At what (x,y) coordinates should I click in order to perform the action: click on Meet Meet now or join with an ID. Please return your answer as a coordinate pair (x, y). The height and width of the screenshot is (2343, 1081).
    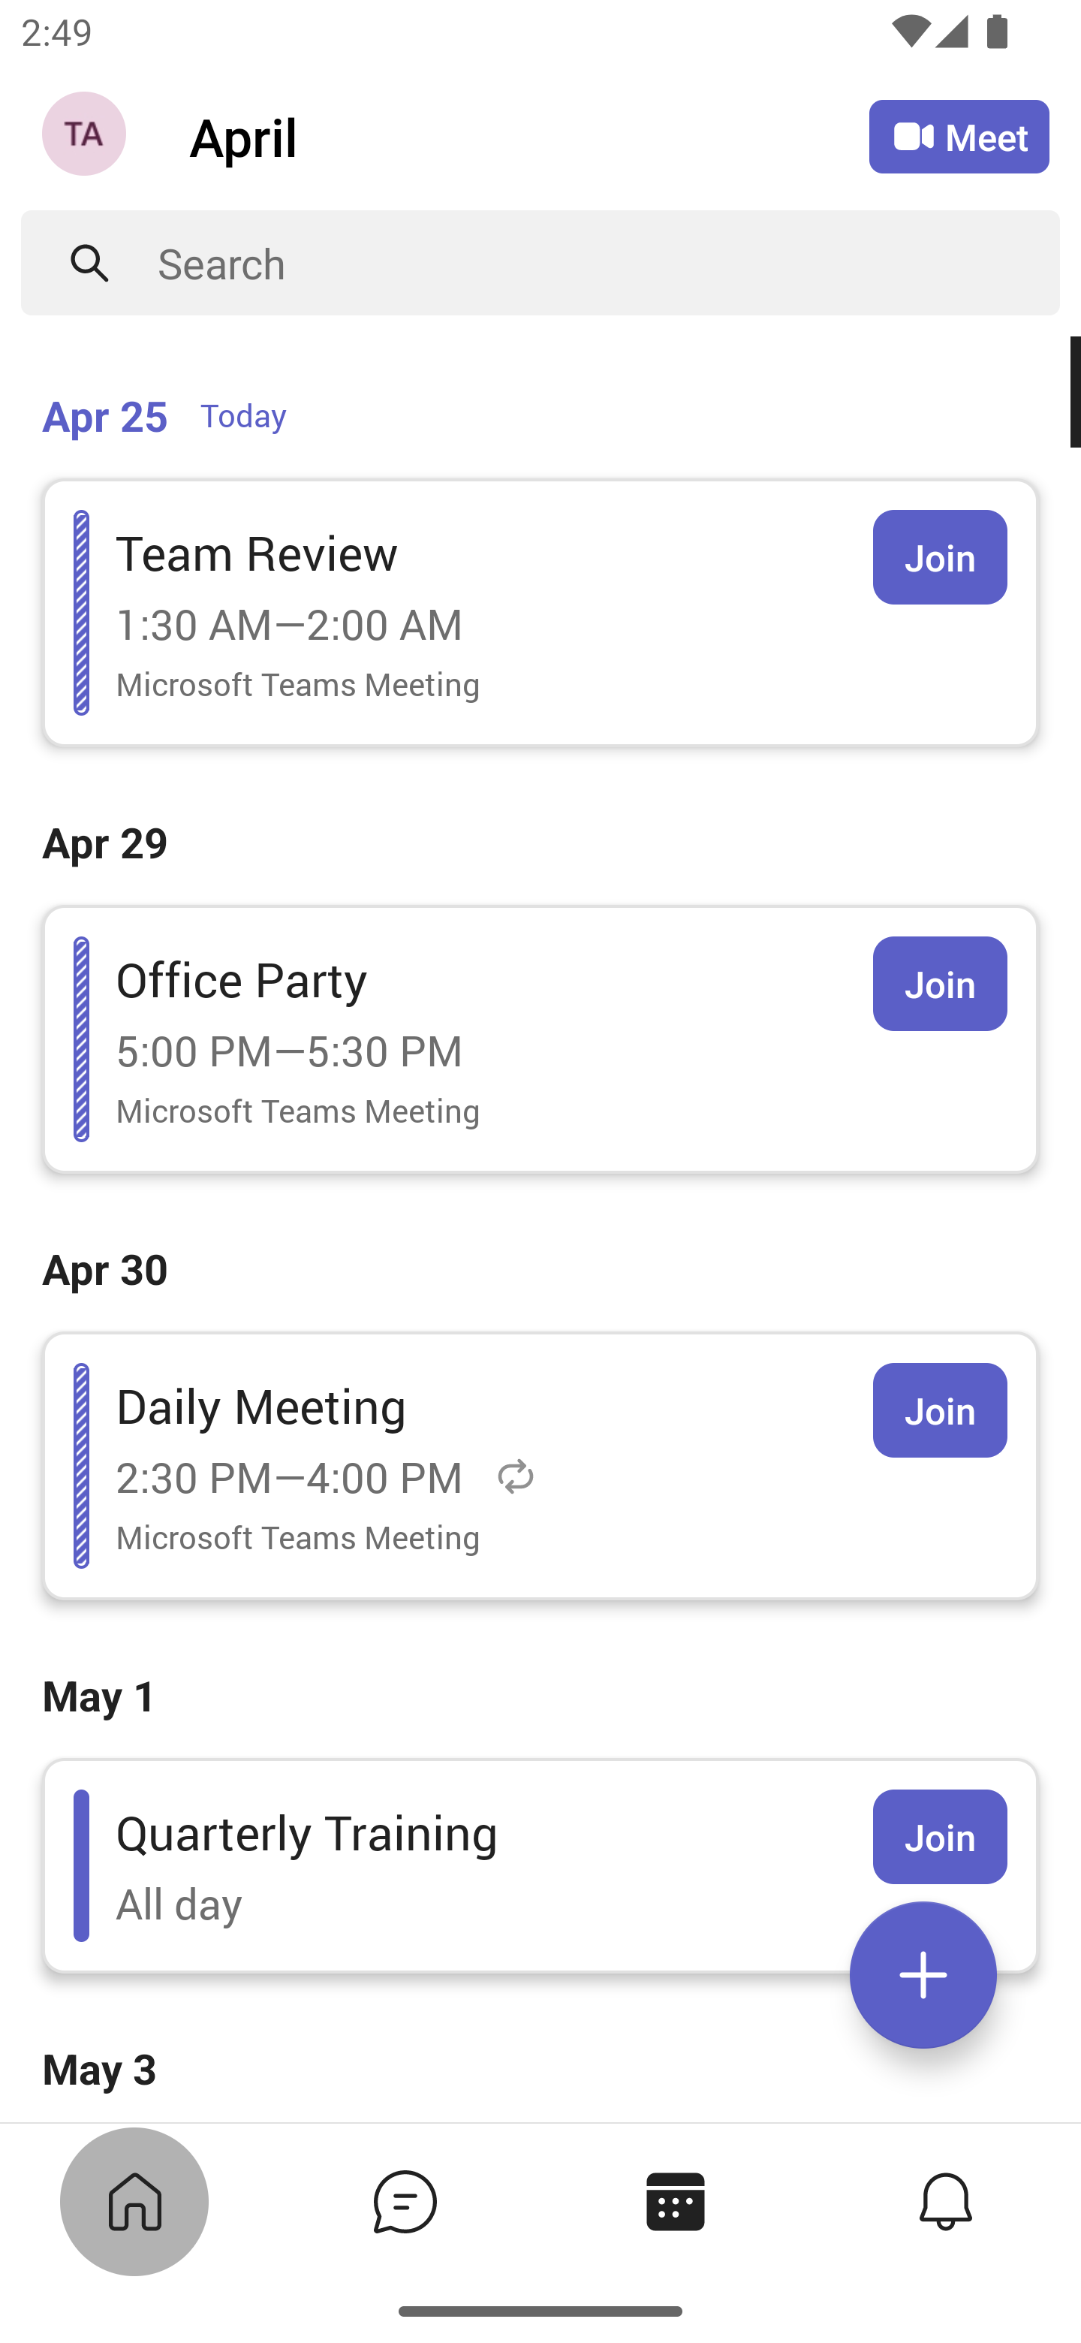
    Looking at the image, I should click on (959, 137).